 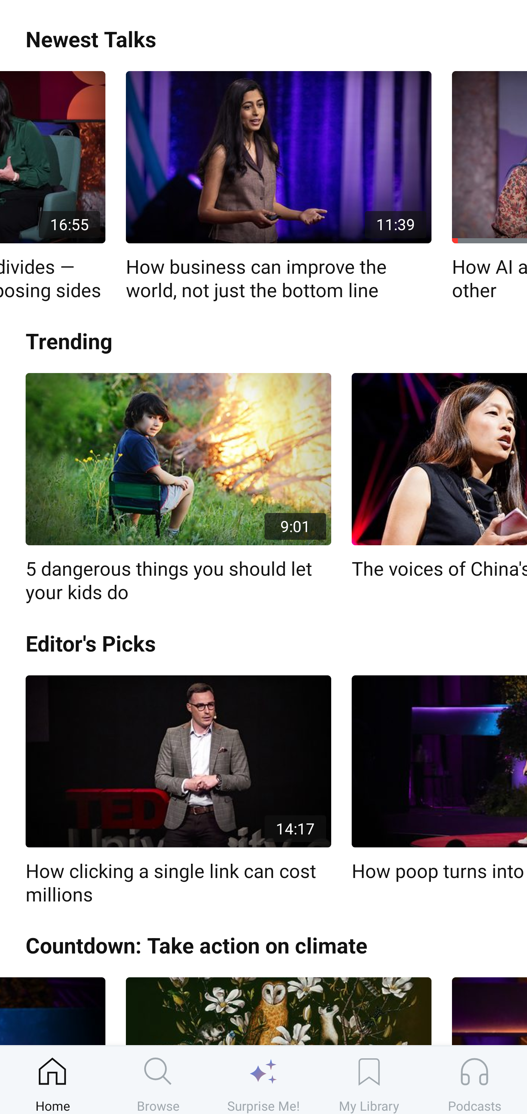 I want to click on The voices of China's workers, so click(x=439, y=477).